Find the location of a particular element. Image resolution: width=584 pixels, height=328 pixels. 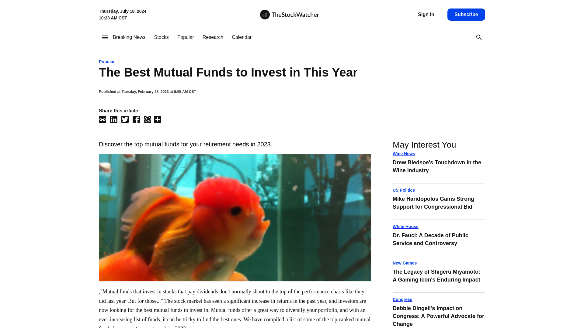

Stocks is located at coordinates (161, 37).